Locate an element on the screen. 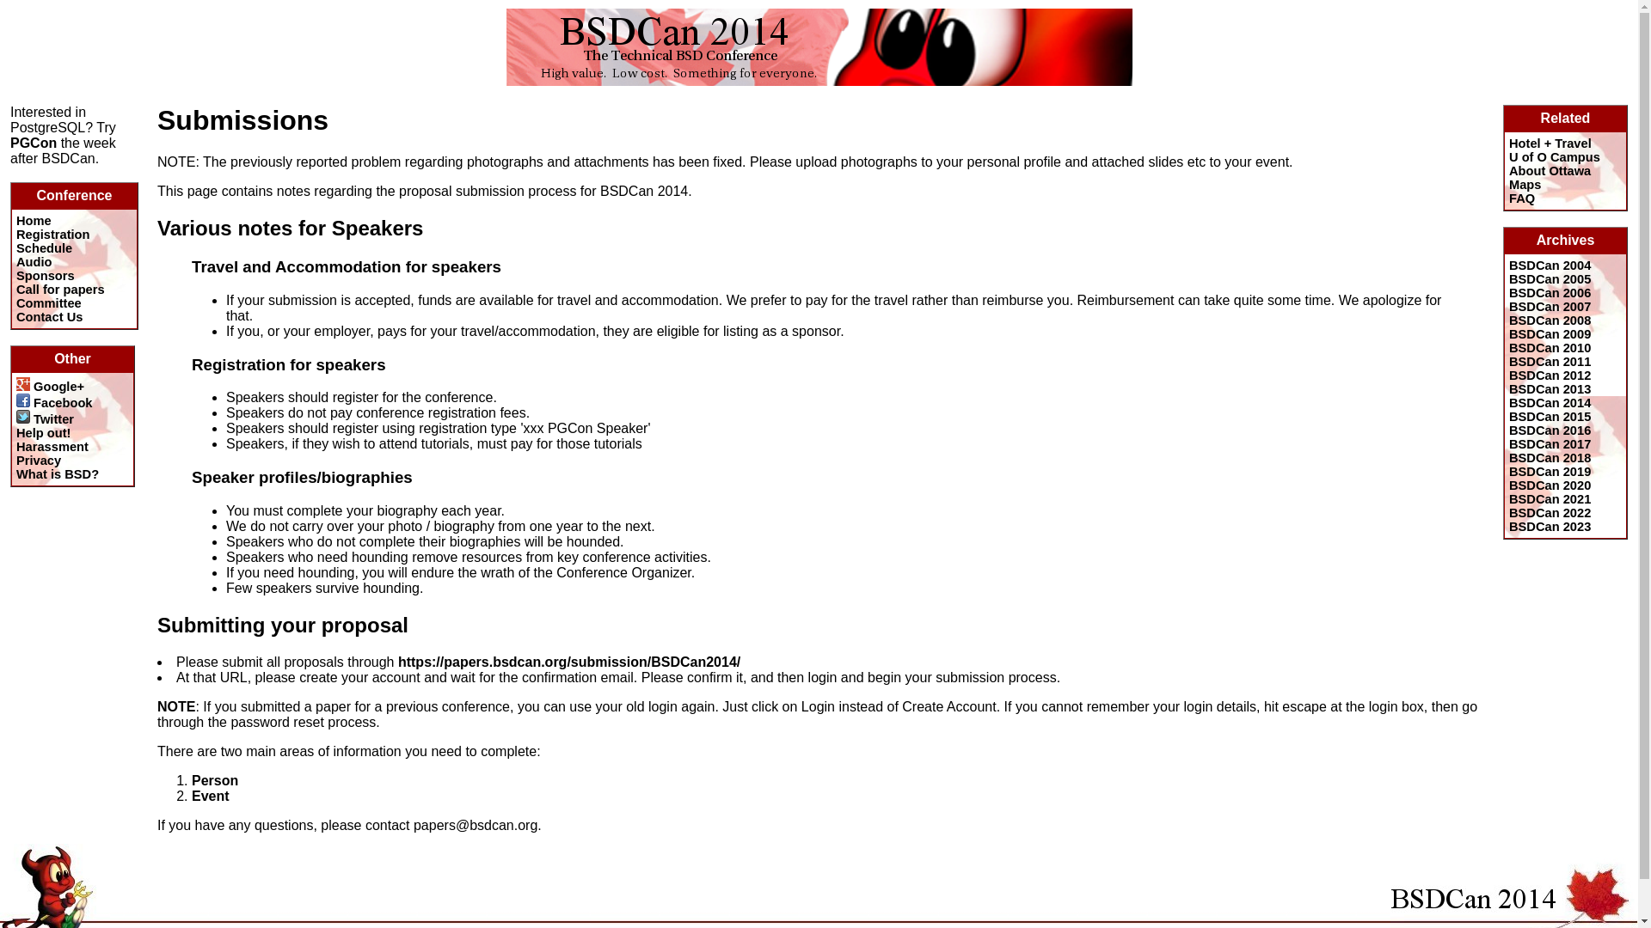 This screenshot has width=1651, height=928. FAQ is located at coordinates (1522, 198).